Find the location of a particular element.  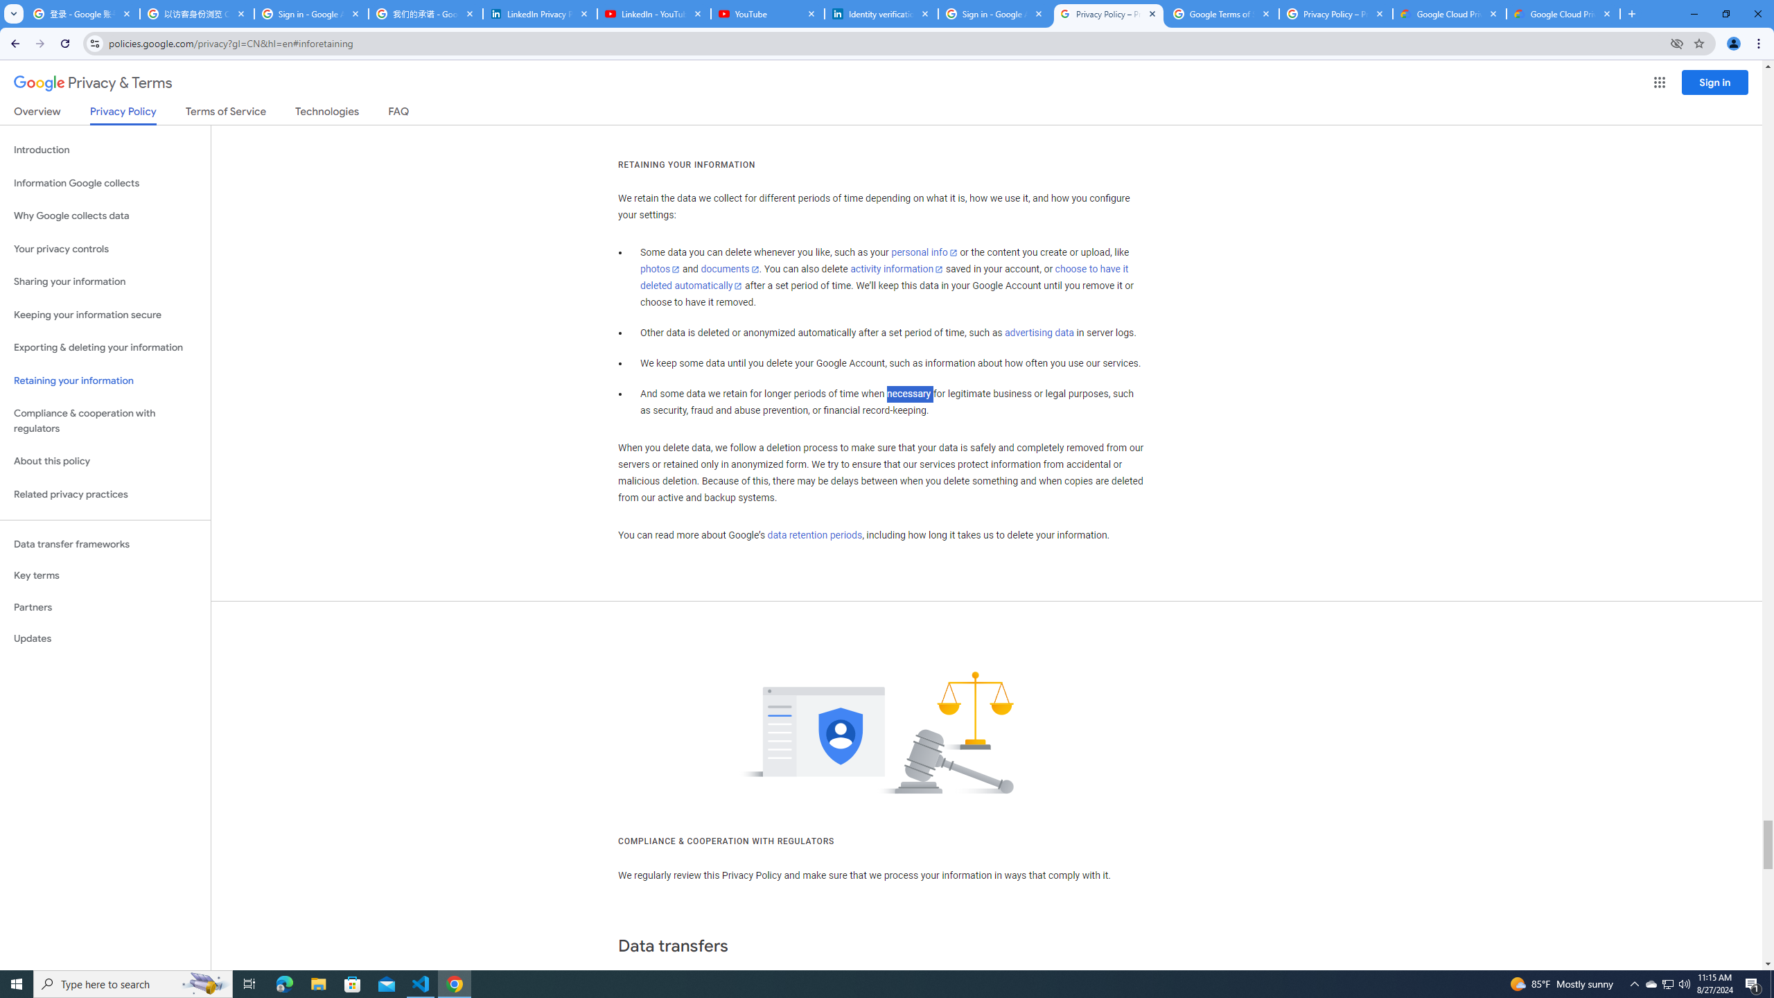

Your privacy controls is located at coordinates (105, 249).